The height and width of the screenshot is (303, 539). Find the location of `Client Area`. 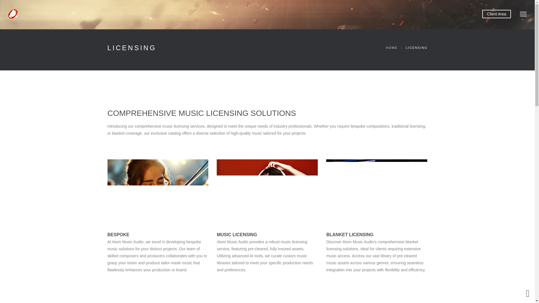

Client Area is located at coordinates (497, 14).